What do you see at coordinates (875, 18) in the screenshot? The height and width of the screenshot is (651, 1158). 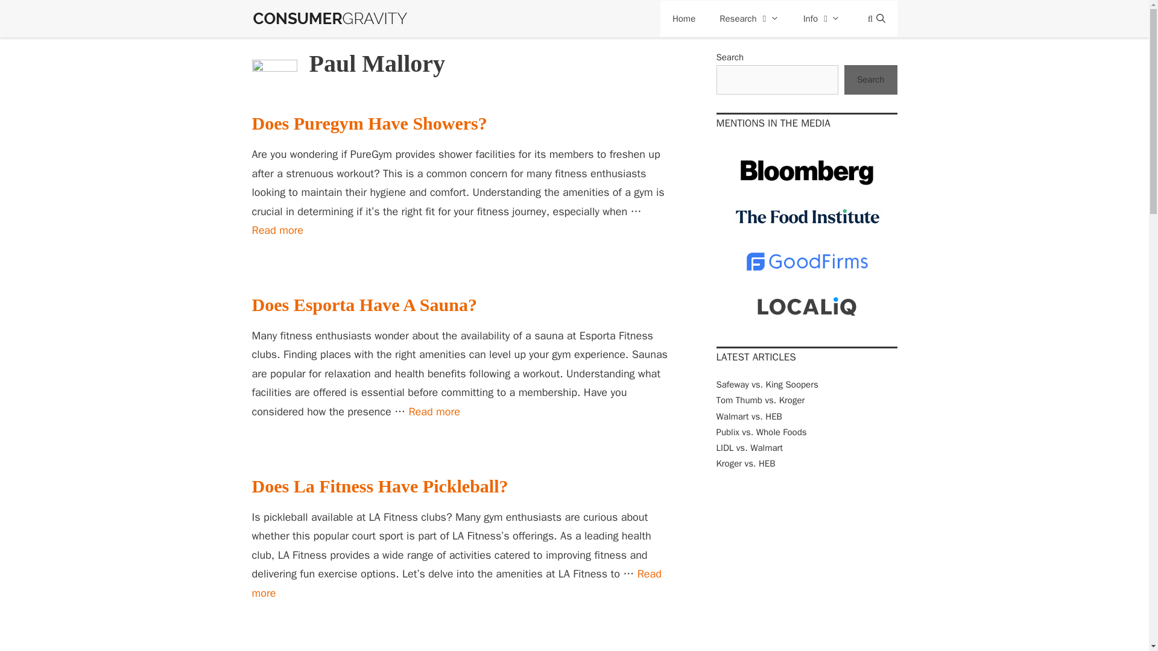 I see `Does Esporta Have A Sauna?` at bounding box center [875, 18].